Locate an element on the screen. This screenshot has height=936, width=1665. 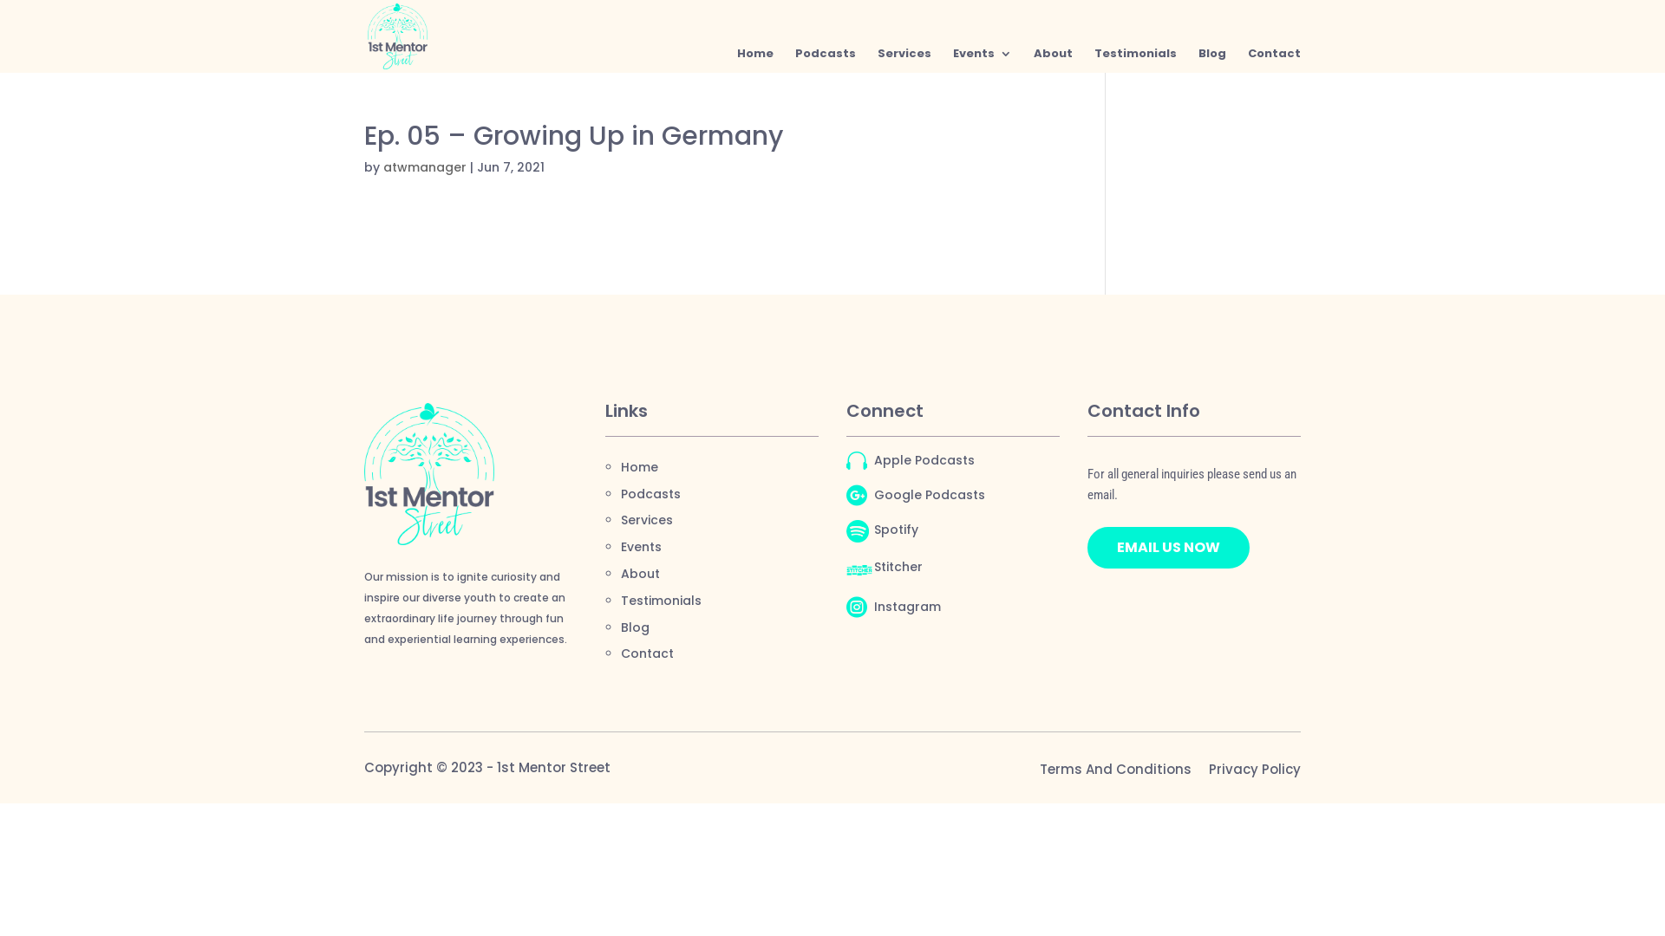
Blog is located at coordinates (635, 627).